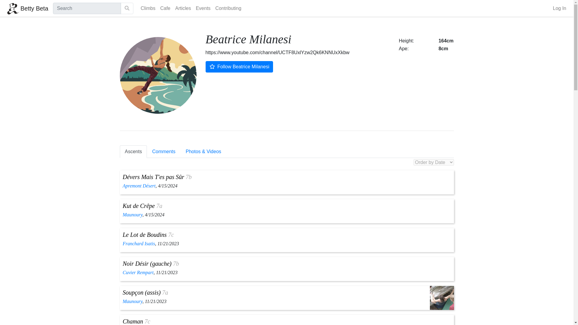  Describe the element at coordinates (228, 8) in the screenshot. I see `Contributing` at that location.